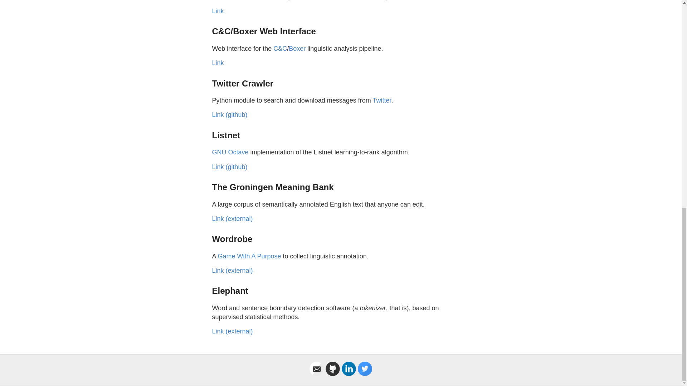 This screenshot has height=386, width=687. Describe the element at coordinates (306, 0) in the screenshot. I see `Delicious` at that location.